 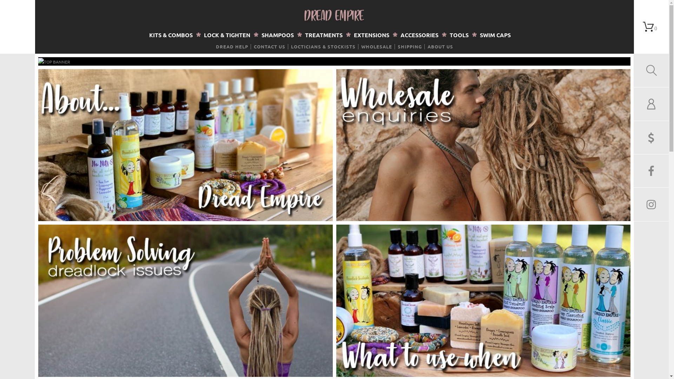 I want to click on Problem Solving, so click(x=185, y=300).